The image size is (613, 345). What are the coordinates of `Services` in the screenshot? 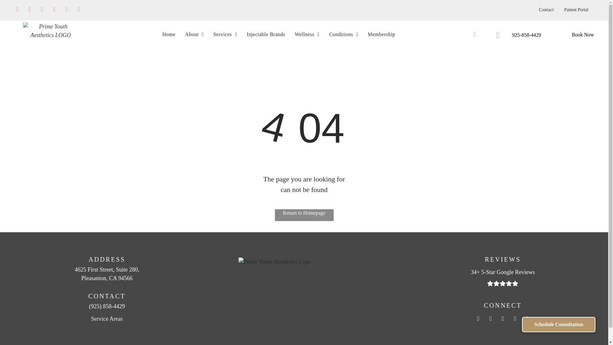 It's located at (225, 34).